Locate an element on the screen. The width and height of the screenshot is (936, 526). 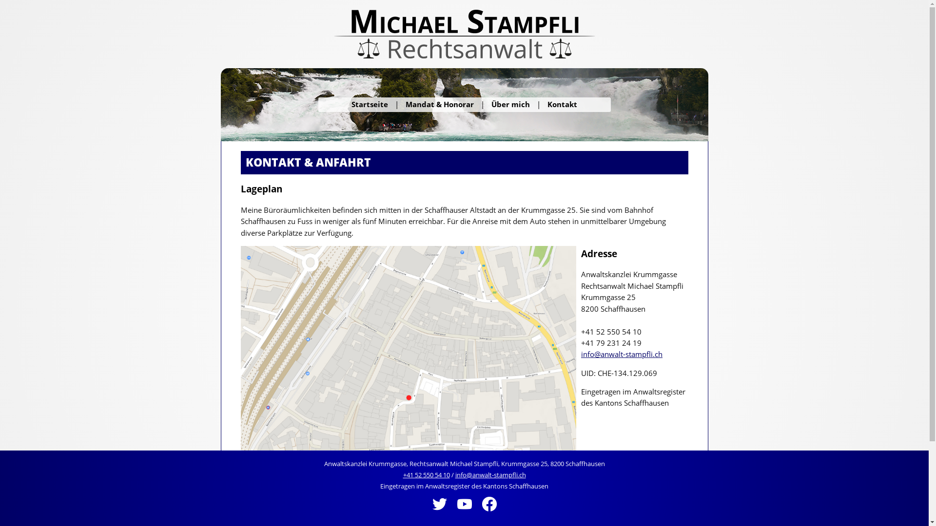
Mandat & Honorar is located at coordinates (440, 104).